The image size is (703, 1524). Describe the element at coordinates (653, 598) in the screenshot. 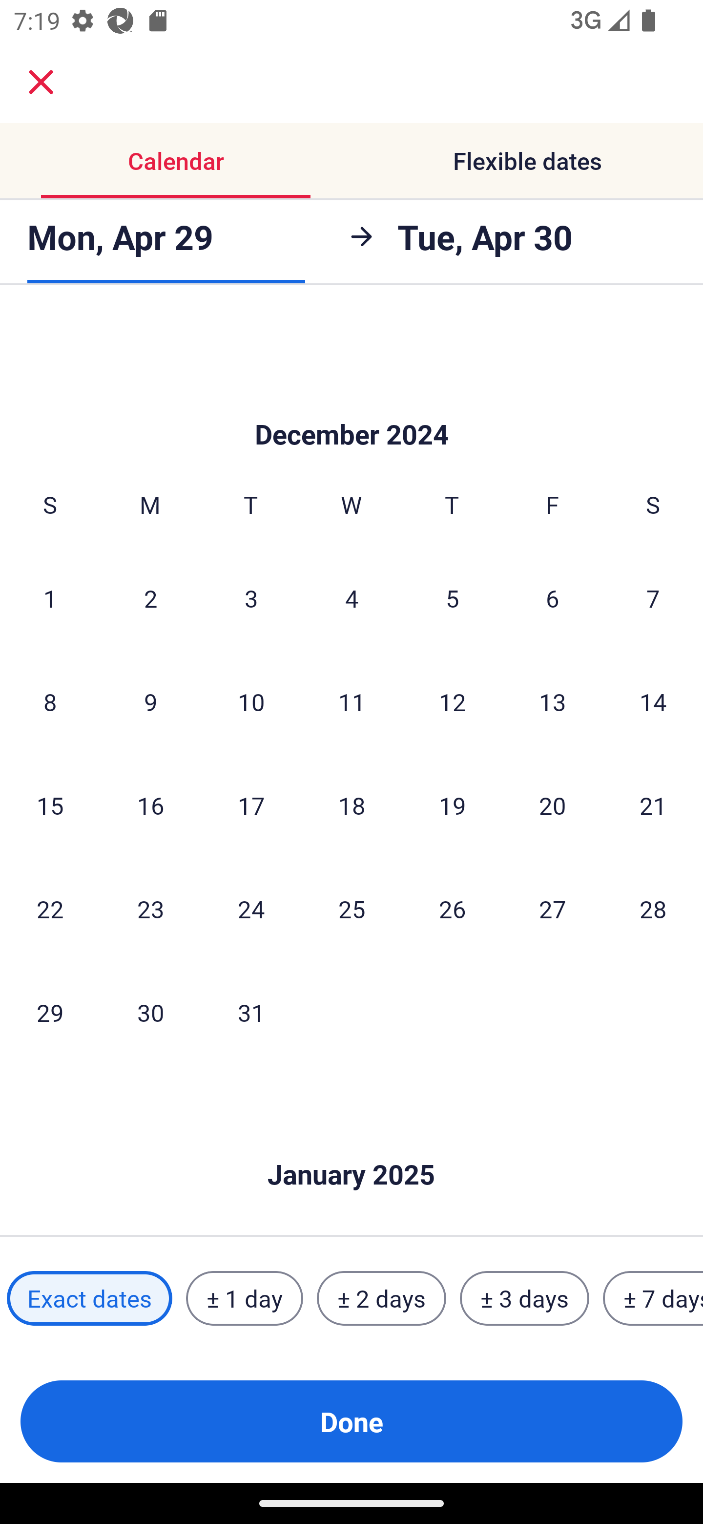

I see `7 Saturday, December 7, 2024` at that location.